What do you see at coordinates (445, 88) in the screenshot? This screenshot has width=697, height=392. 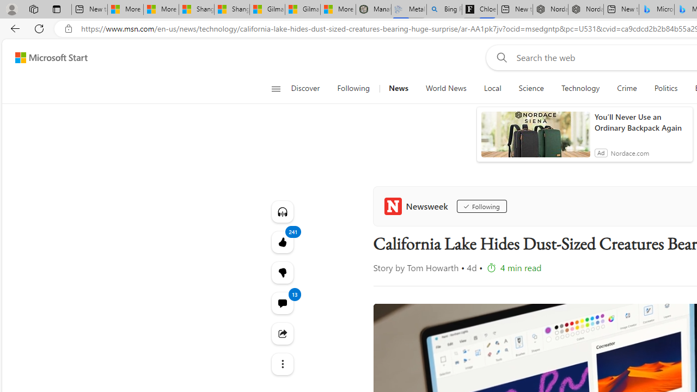 I see `World News` at bounding box center [445, 88].